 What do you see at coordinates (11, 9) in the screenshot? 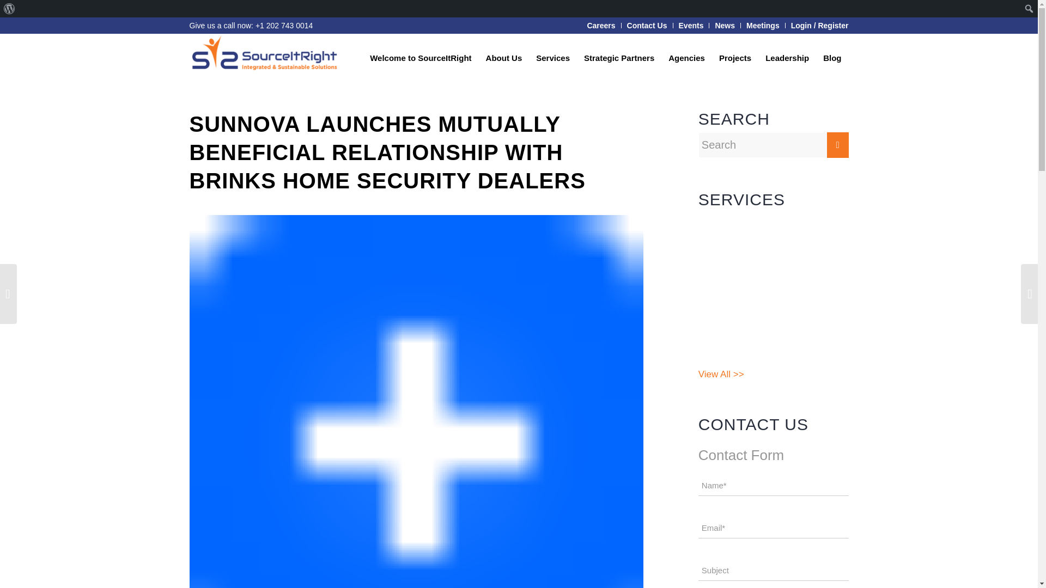
I see `Search` at bounding box center [11, 9].